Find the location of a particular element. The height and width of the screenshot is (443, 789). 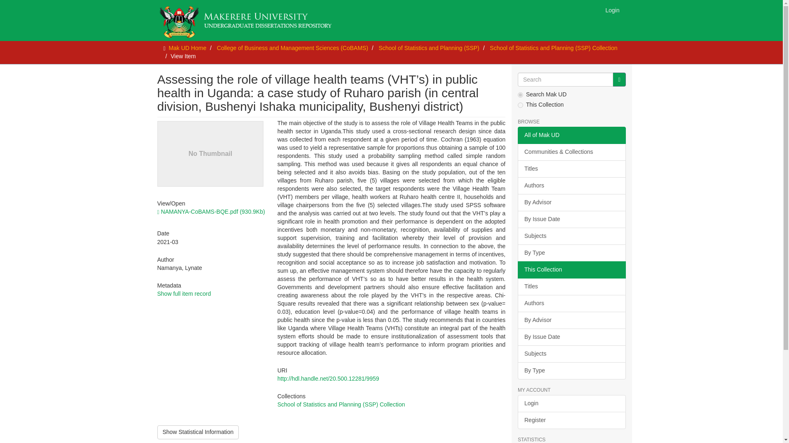

Titles is located at coordinates (571, 287).